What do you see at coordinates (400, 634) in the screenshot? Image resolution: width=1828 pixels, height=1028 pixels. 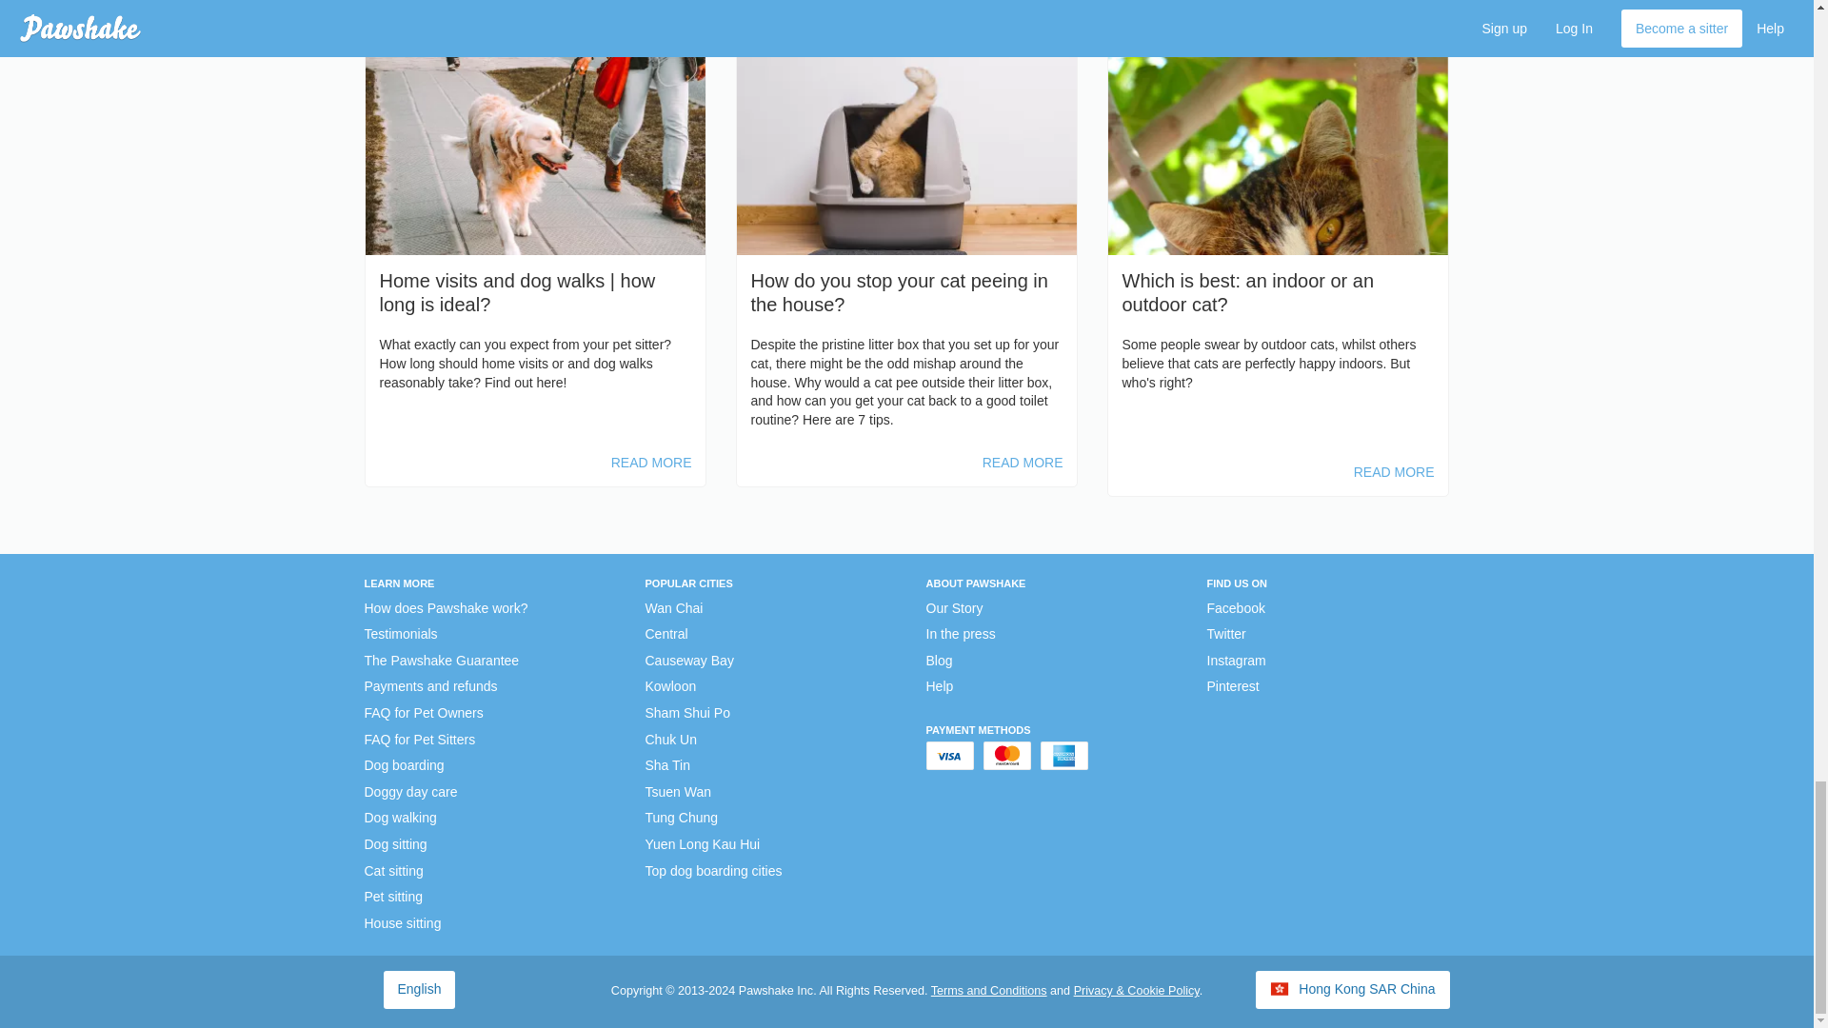 I see `Testimonials` at bounding box center [400, 634].